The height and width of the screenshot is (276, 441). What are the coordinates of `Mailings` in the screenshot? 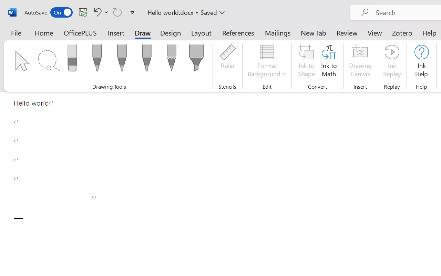 It's located at (278, 32).